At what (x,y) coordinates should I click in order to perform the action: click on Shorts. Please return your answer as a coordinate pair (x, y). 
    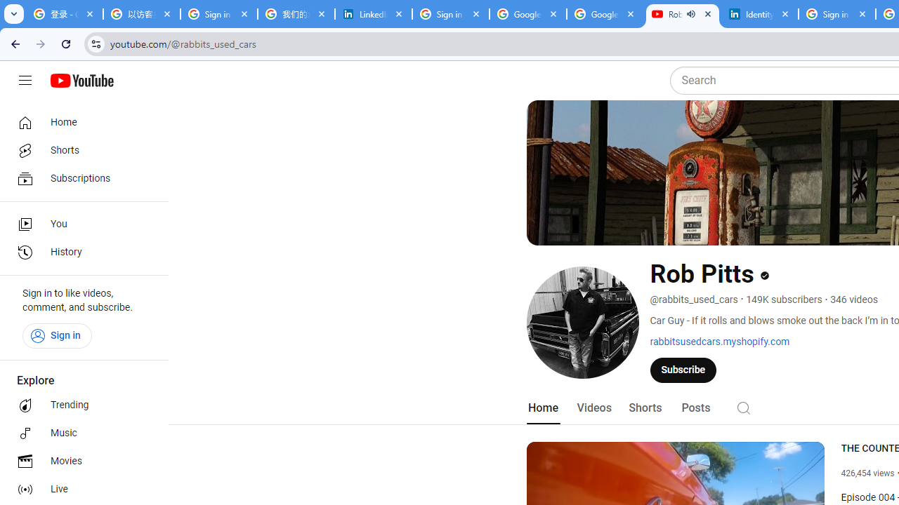
    Looking at the image, I should click on (80, 150).